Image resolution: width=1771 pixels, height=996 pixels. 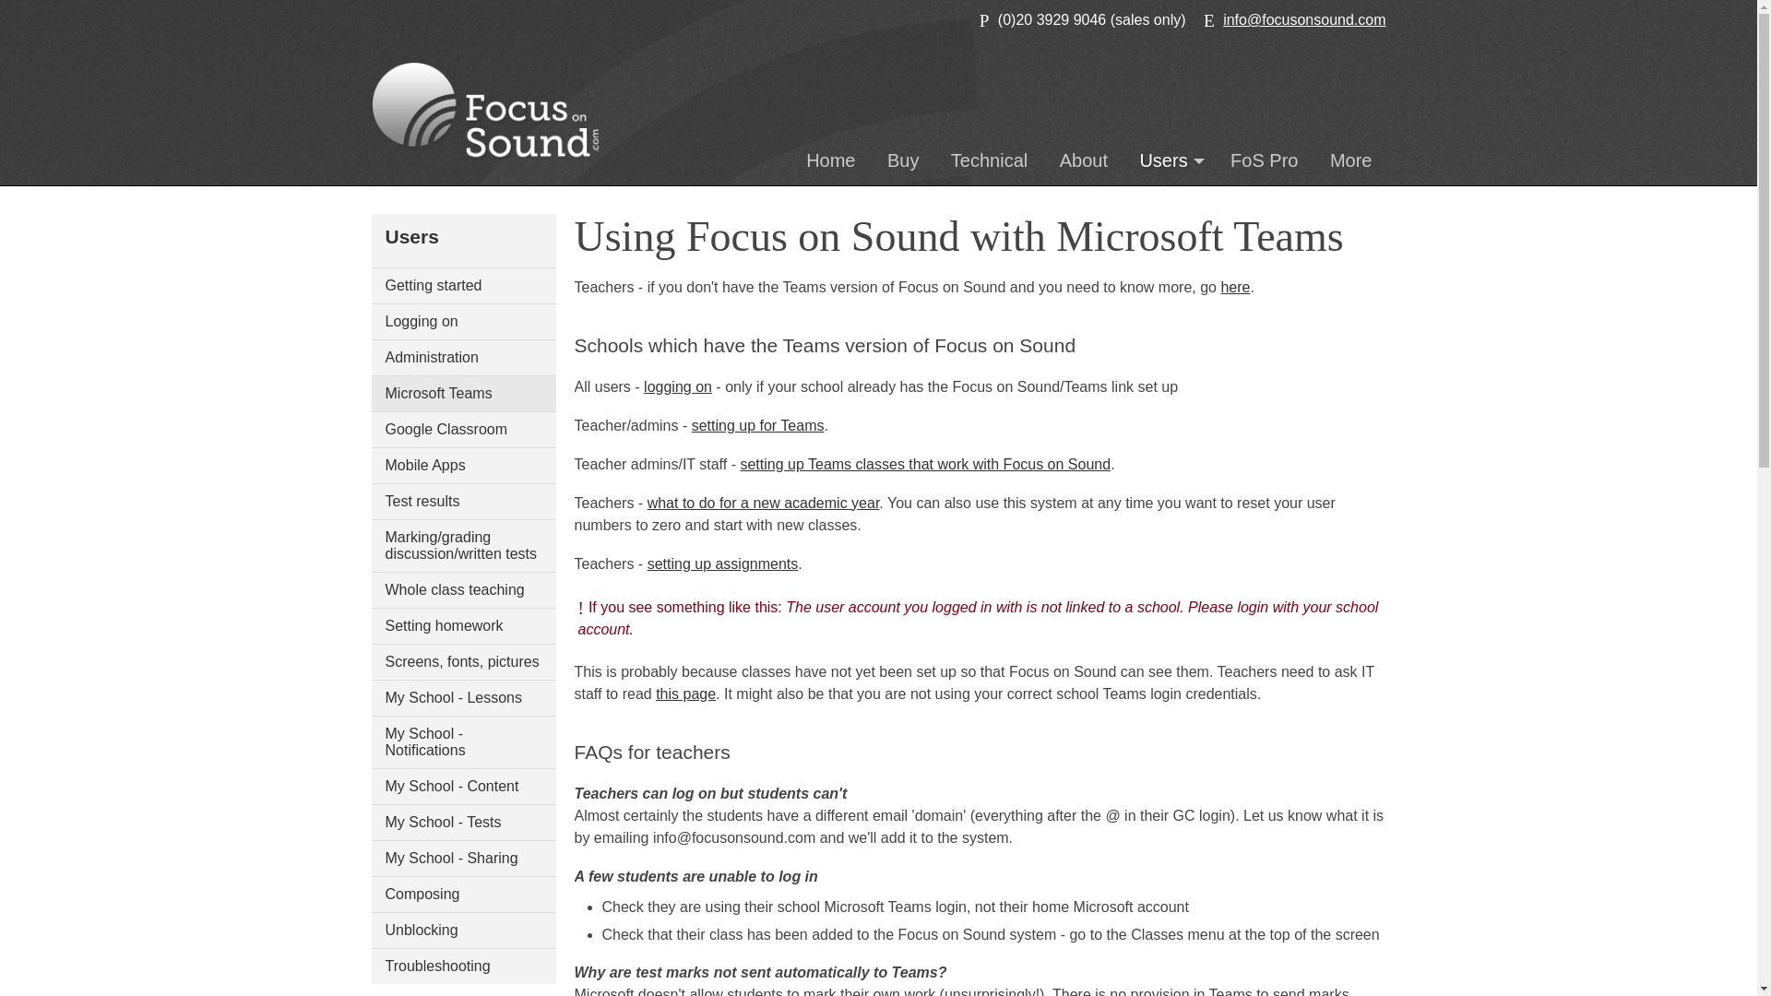 What do you see at coordinates (989, 160) in the screenshot?
I see `Technical` at bounding box center [989, 160].